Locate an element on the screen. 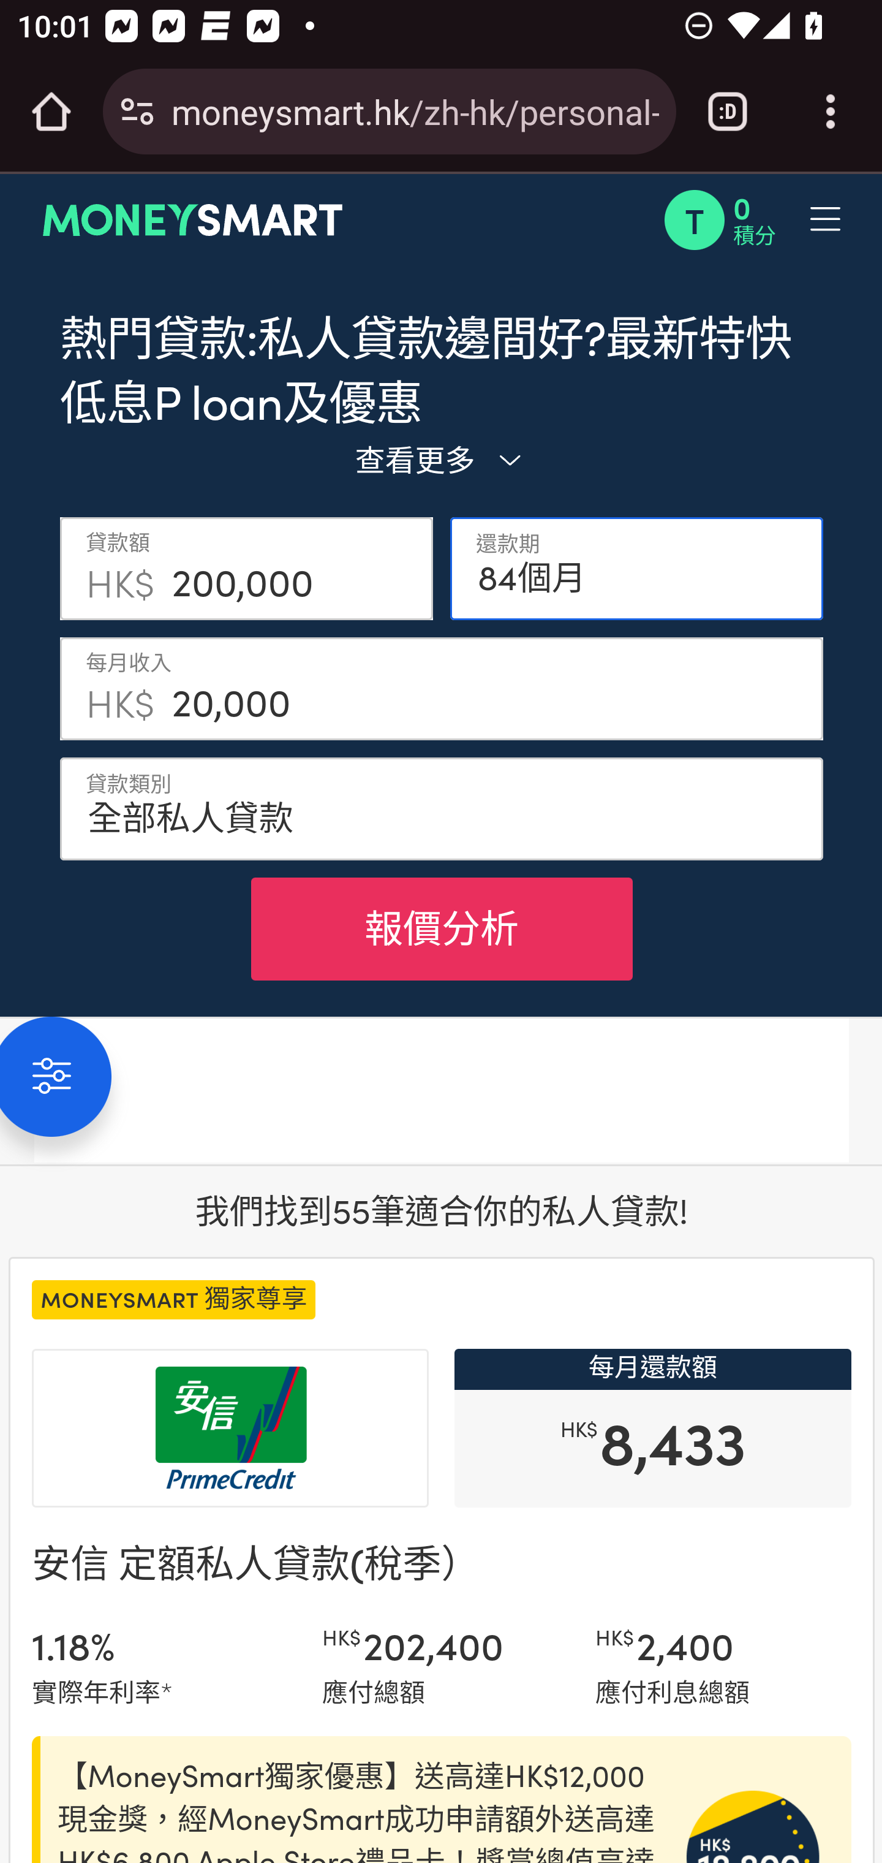 The image size is (882, 1863). MoneySmart Logo is located at coordinates (193, 219).